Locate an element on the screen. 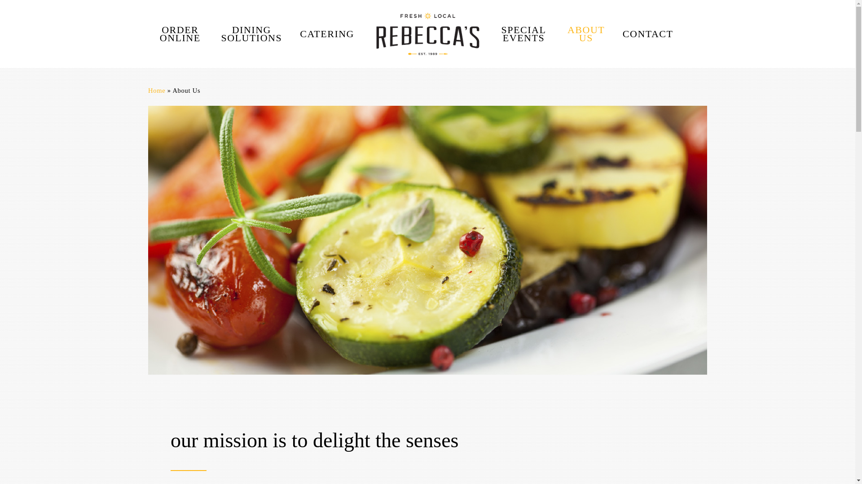 The height and width of the screenshot is (484, 862). CATERING is located at coordinates (327, 33).